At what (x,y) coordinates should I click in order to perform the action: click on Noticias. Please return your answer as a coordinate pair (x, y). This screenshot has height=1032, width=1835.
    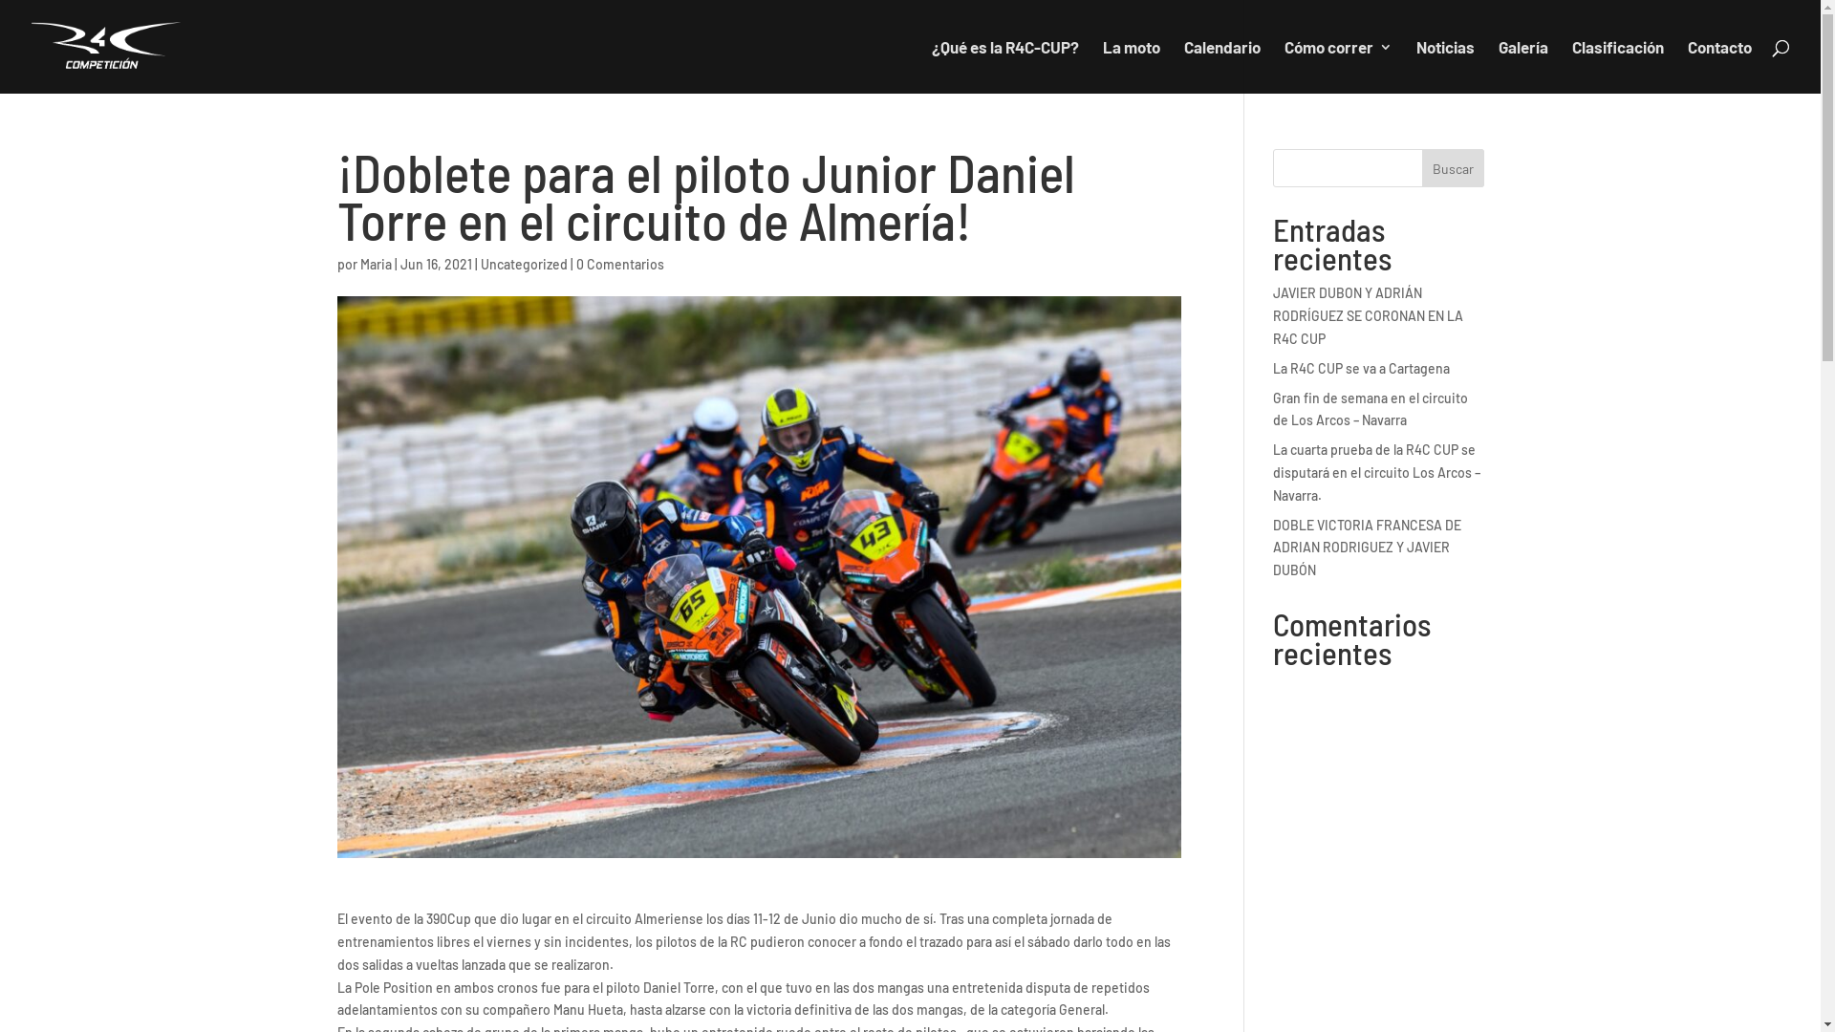
    Looking at the image, I should click on (1445, 67).